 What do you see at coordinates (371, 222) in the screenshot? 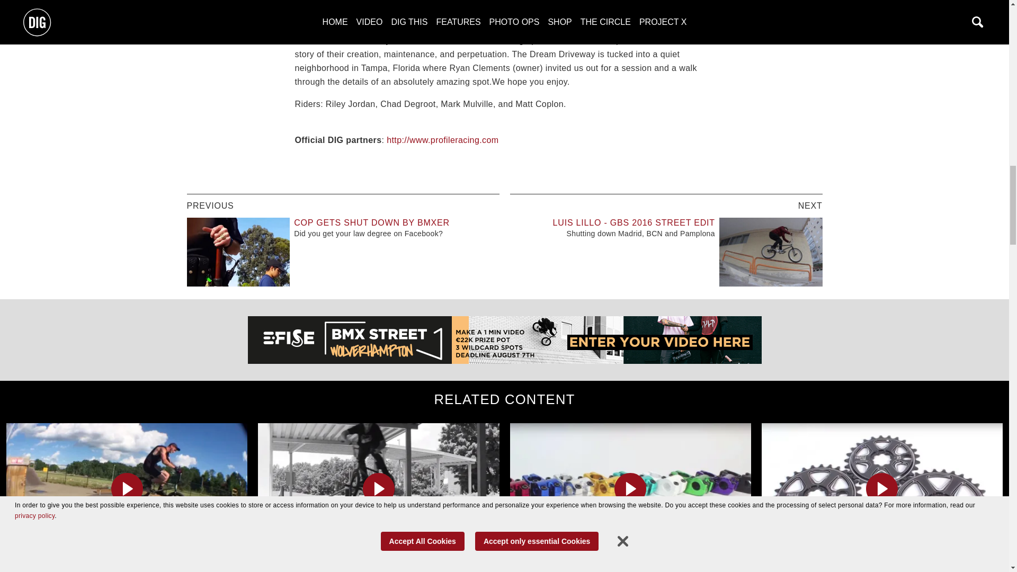
I see `COP GETS SHUT DOWN BY BMXER` at bounding box center [371, 222].